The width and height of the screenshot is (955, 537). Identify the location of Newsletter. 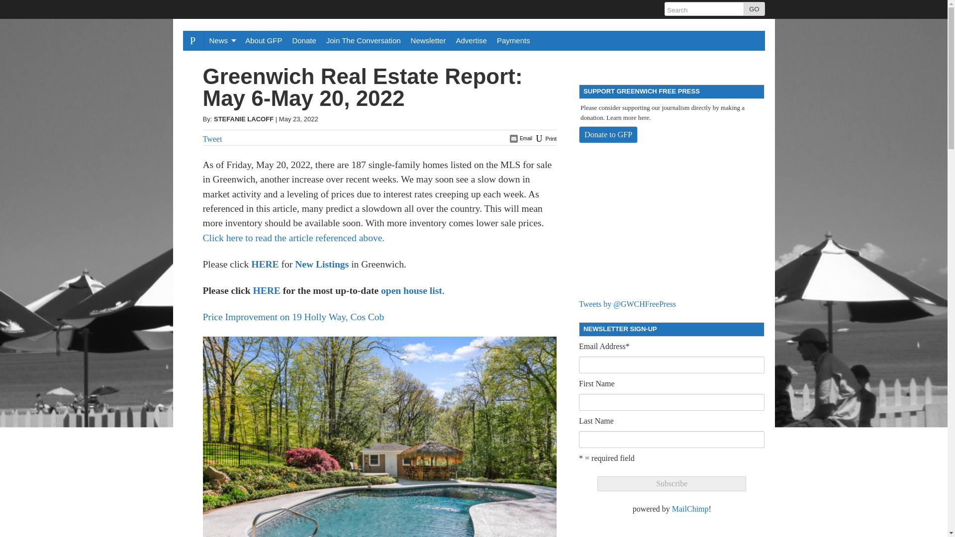
(428, 40).